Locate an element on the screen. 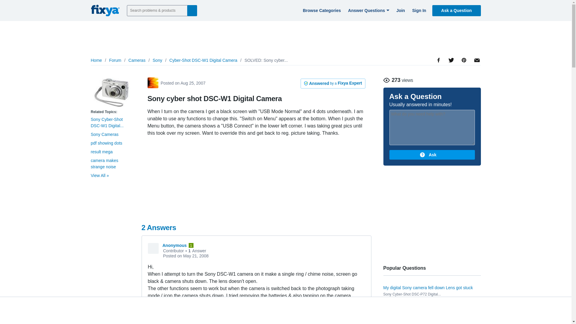  Browse Categories is located at coordinates (321, 10).